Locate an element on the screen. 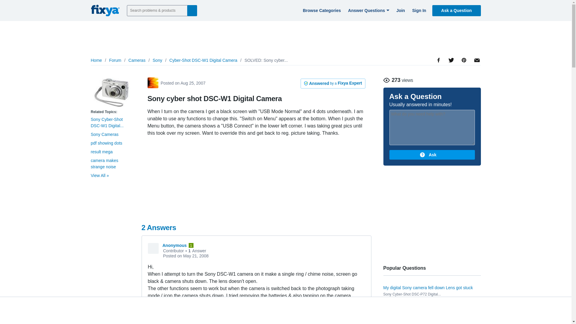  Browse Categories is located at coordinates (321, 10).